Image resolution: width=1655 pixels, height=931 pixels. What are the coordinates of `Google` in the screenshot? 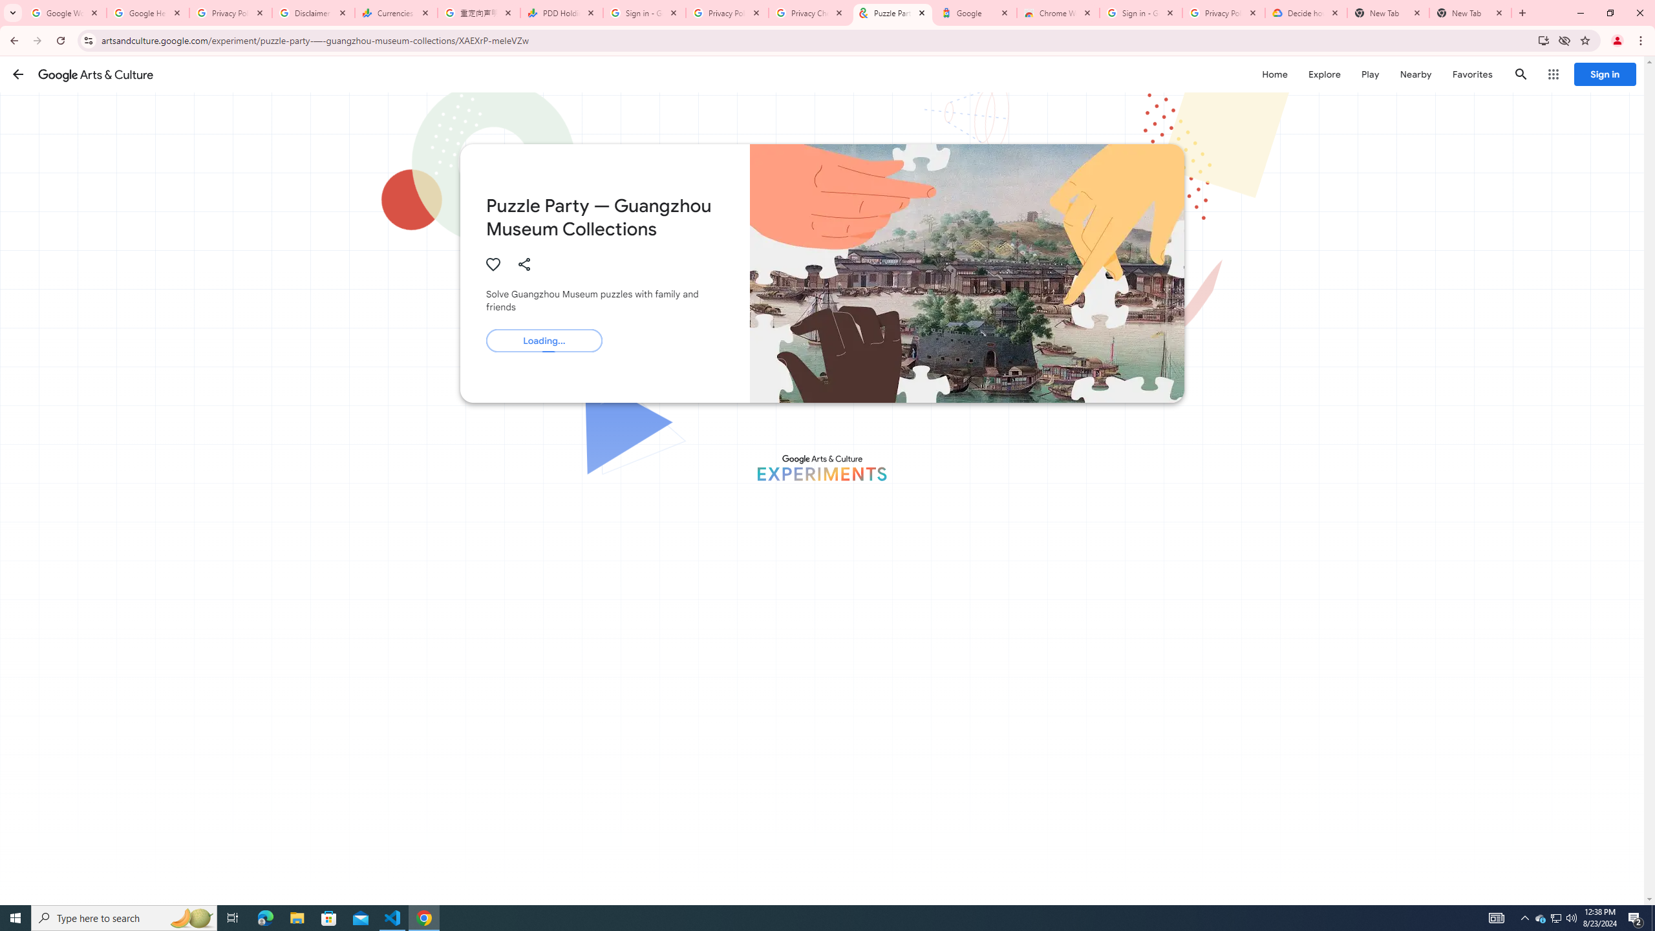 It's located at (976, 13).